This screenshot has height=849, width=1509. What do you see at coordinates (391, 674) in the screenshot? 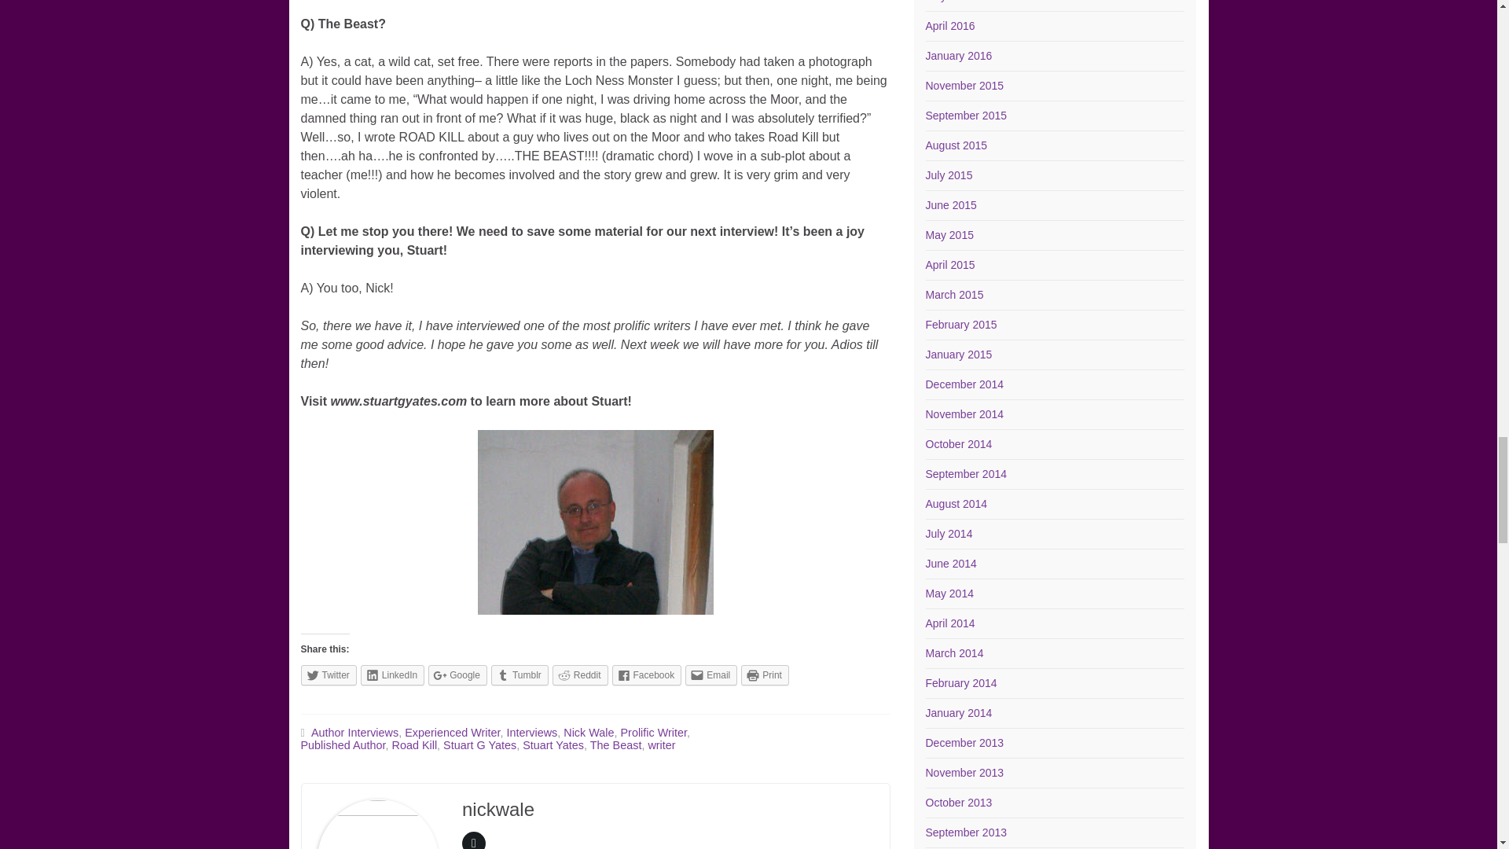
I see `LinkedIn` at bounding box center [391, 674].